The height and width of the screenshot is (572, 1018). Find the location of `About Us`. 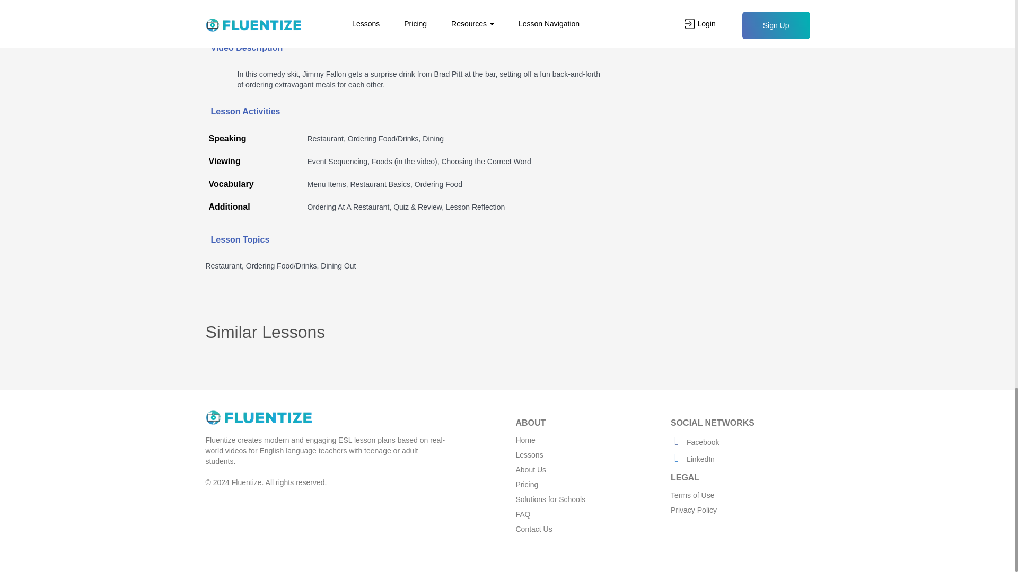

About Us is located at coordinates (530, 470).